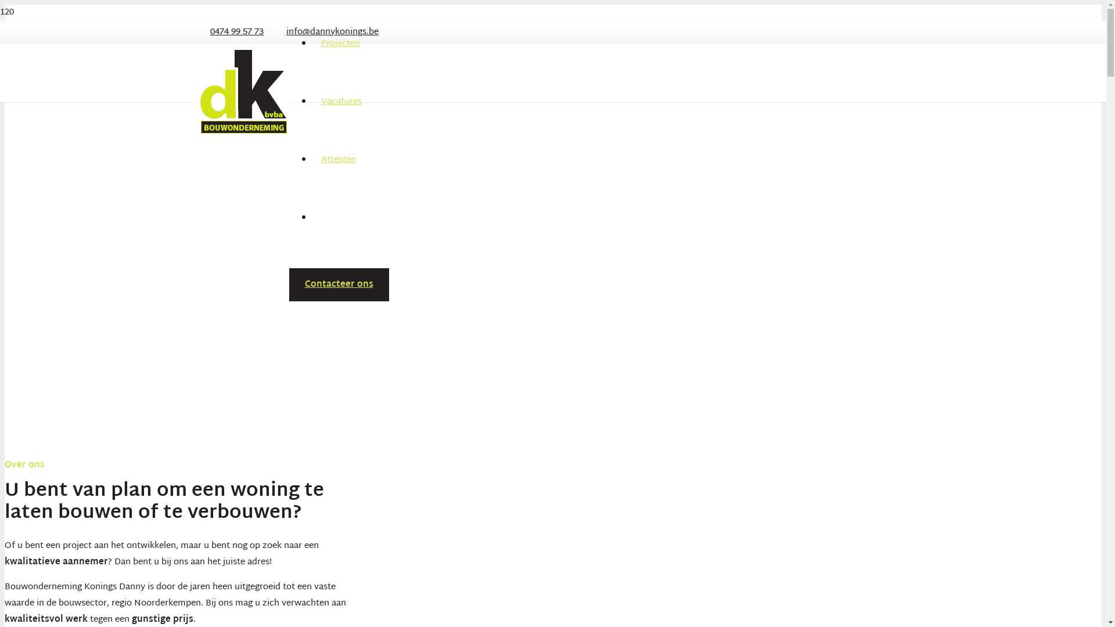 This screenshot has width=1115, height=627. What do you see at coordinates (340, 44) in the screenshot?
I see `Projecten` at bounding box center [340, 44].